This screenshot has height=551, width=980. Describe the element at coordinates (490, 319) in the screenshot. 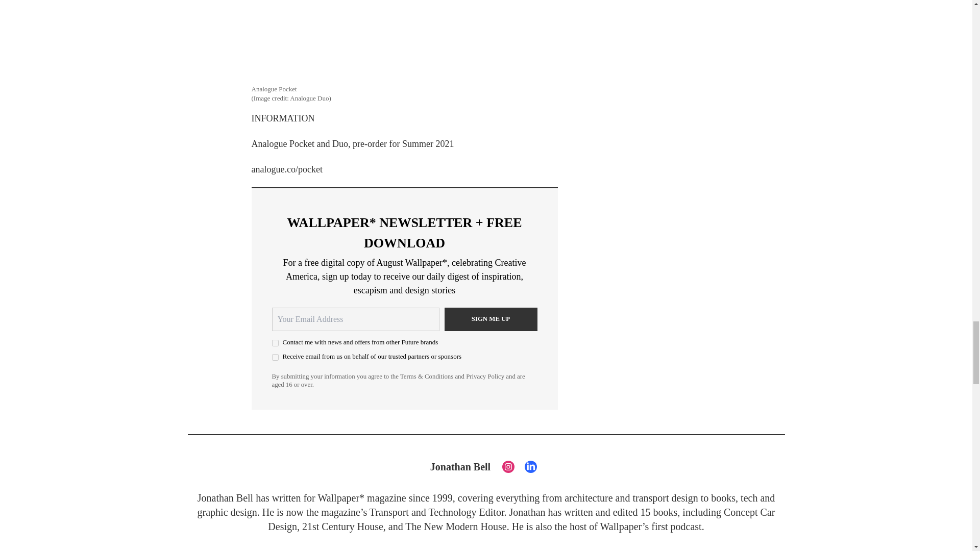

I see `Sign me up` at that location.